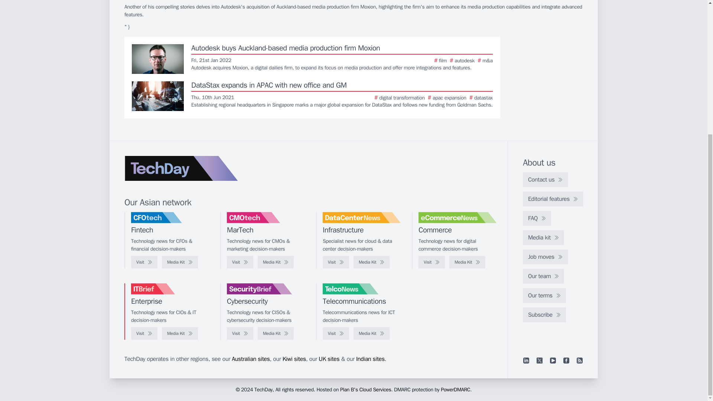 This screenshot has height=401, width=713. What do you see at coordinates (371, 262) in the screenshot?
I see `Media Kit` at bounding box center [371, 262].